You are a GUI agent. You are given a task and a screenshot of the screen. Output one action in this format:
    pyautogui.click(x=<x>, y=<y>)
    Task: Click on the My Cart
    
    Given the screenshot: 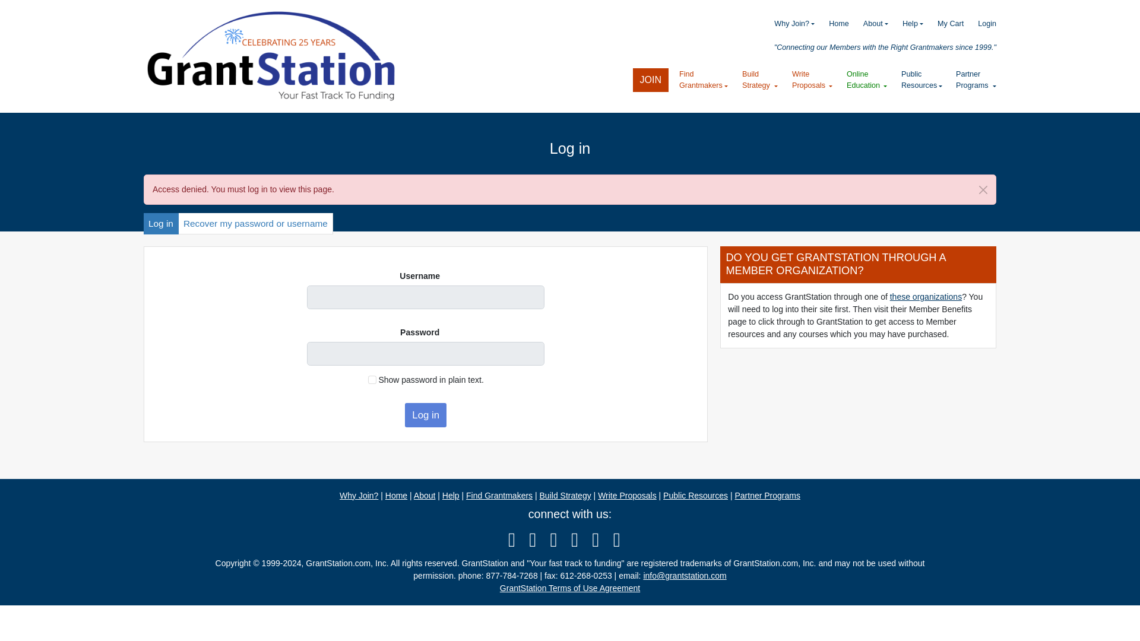 What is the action you would take?
    pyautogui.click(x=943, y=24)
    